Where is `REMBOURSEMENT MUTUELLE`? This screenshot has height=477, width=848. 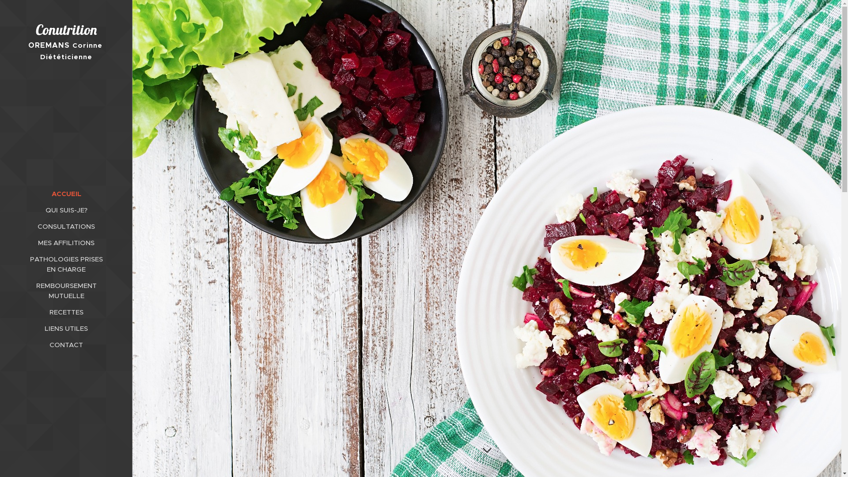
REMBOURSEMENT MUTUELLE is located at coordinates (66, 291).